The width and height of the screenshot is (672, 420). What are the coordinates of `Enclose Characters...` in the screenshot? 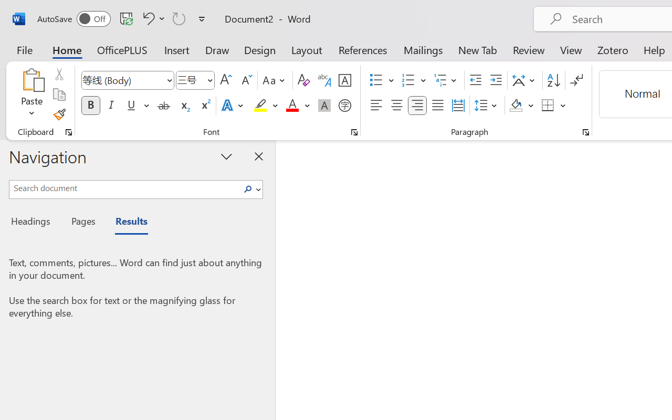 It's located at (344, 106).